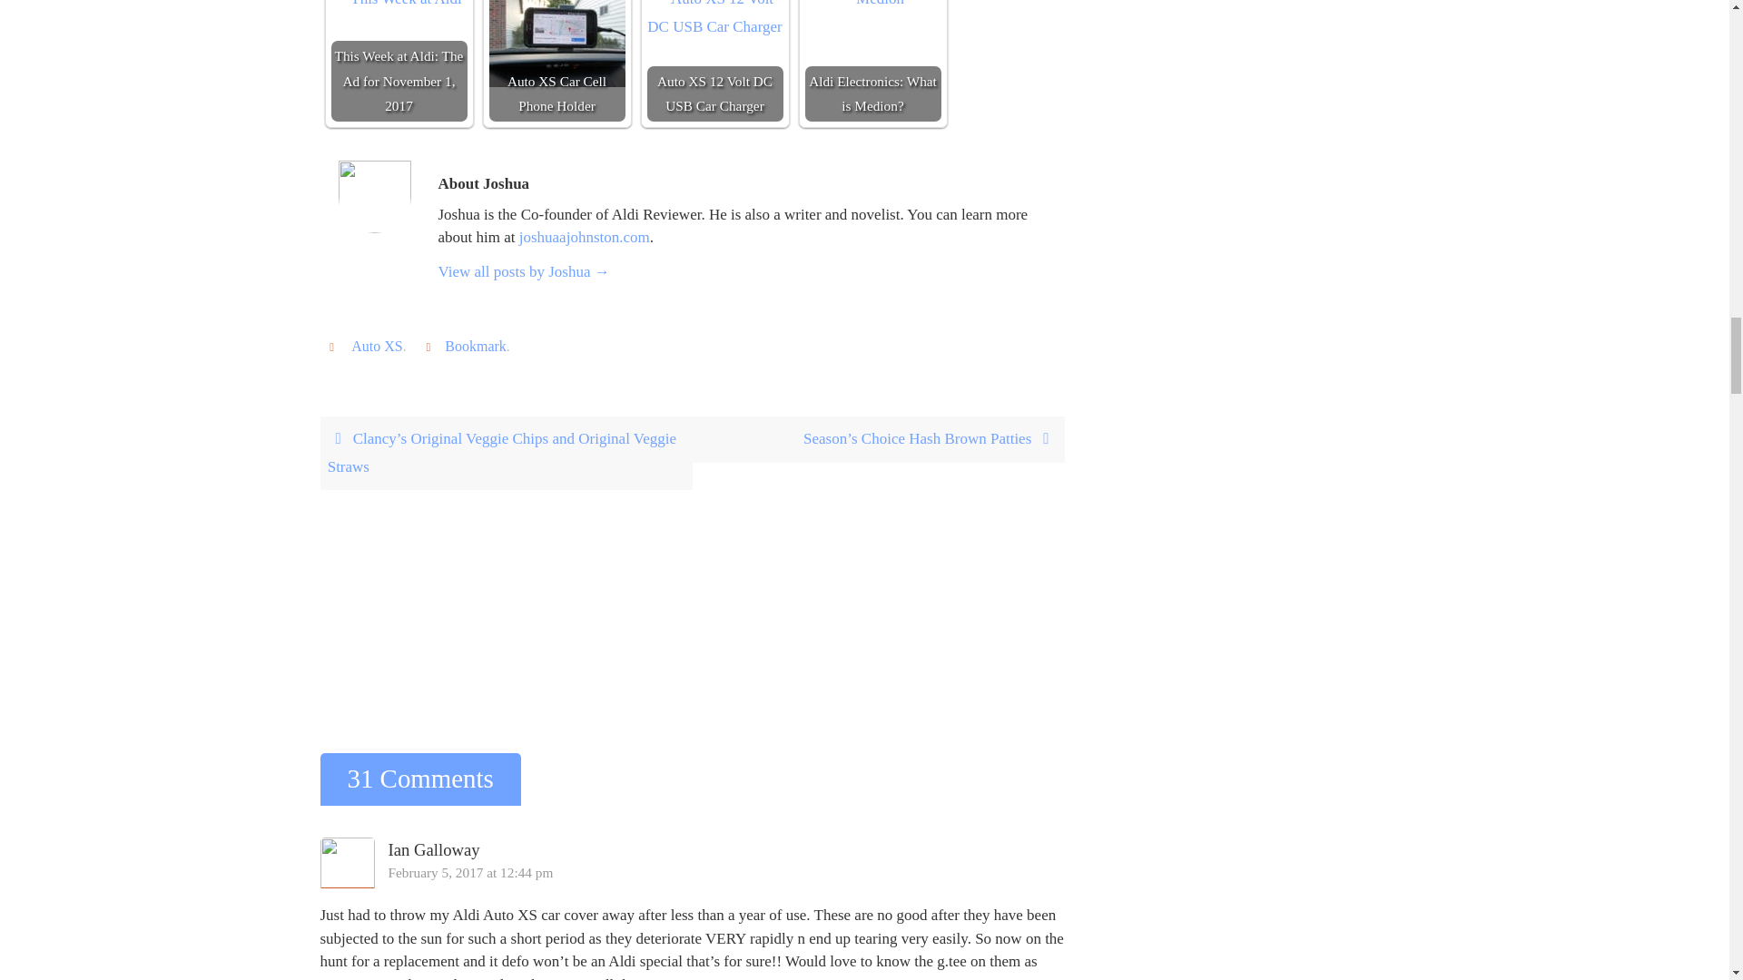  What do you see at coordinates (430, 345) in the screenshot?
I see ` Bookmark the permalink` at bounding box center [430, 345].